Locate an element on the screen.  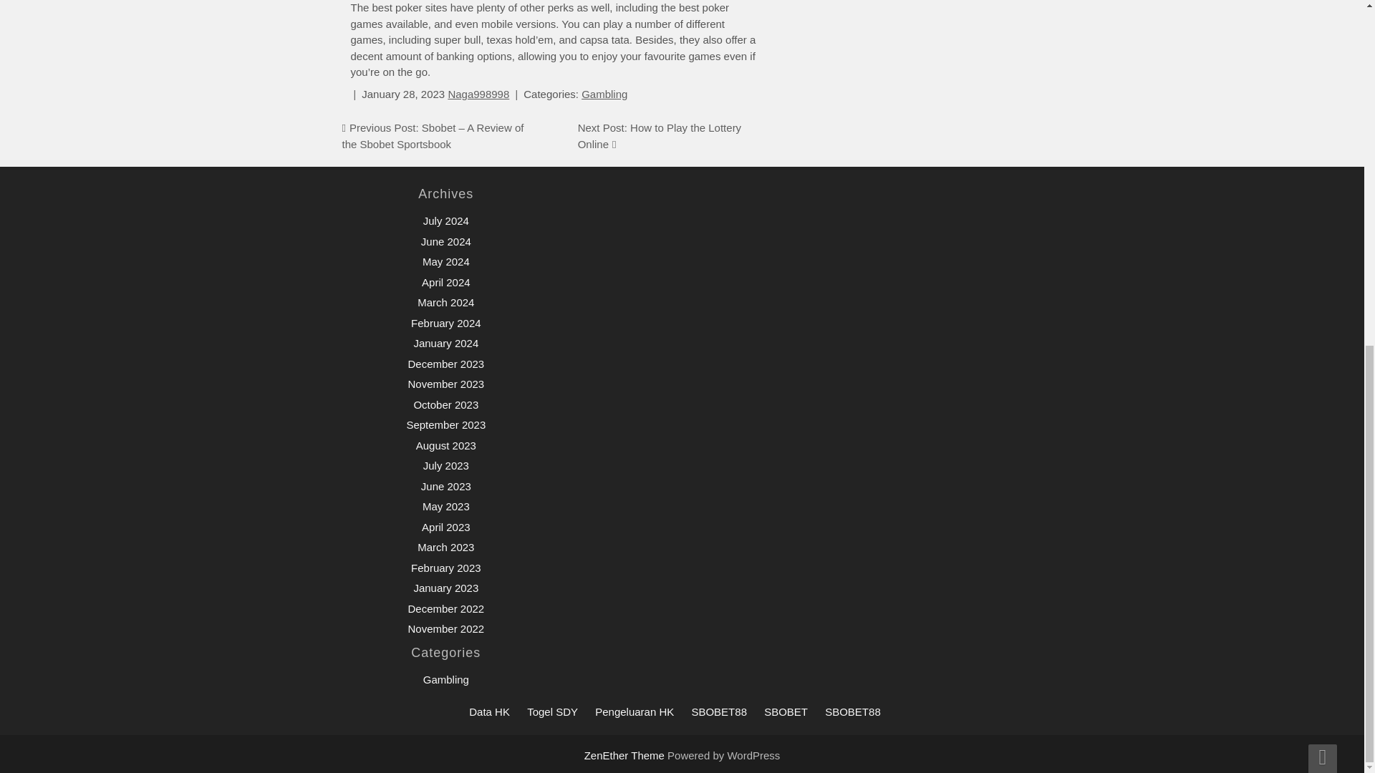
February 2024 is located at coordinates (446, 323).